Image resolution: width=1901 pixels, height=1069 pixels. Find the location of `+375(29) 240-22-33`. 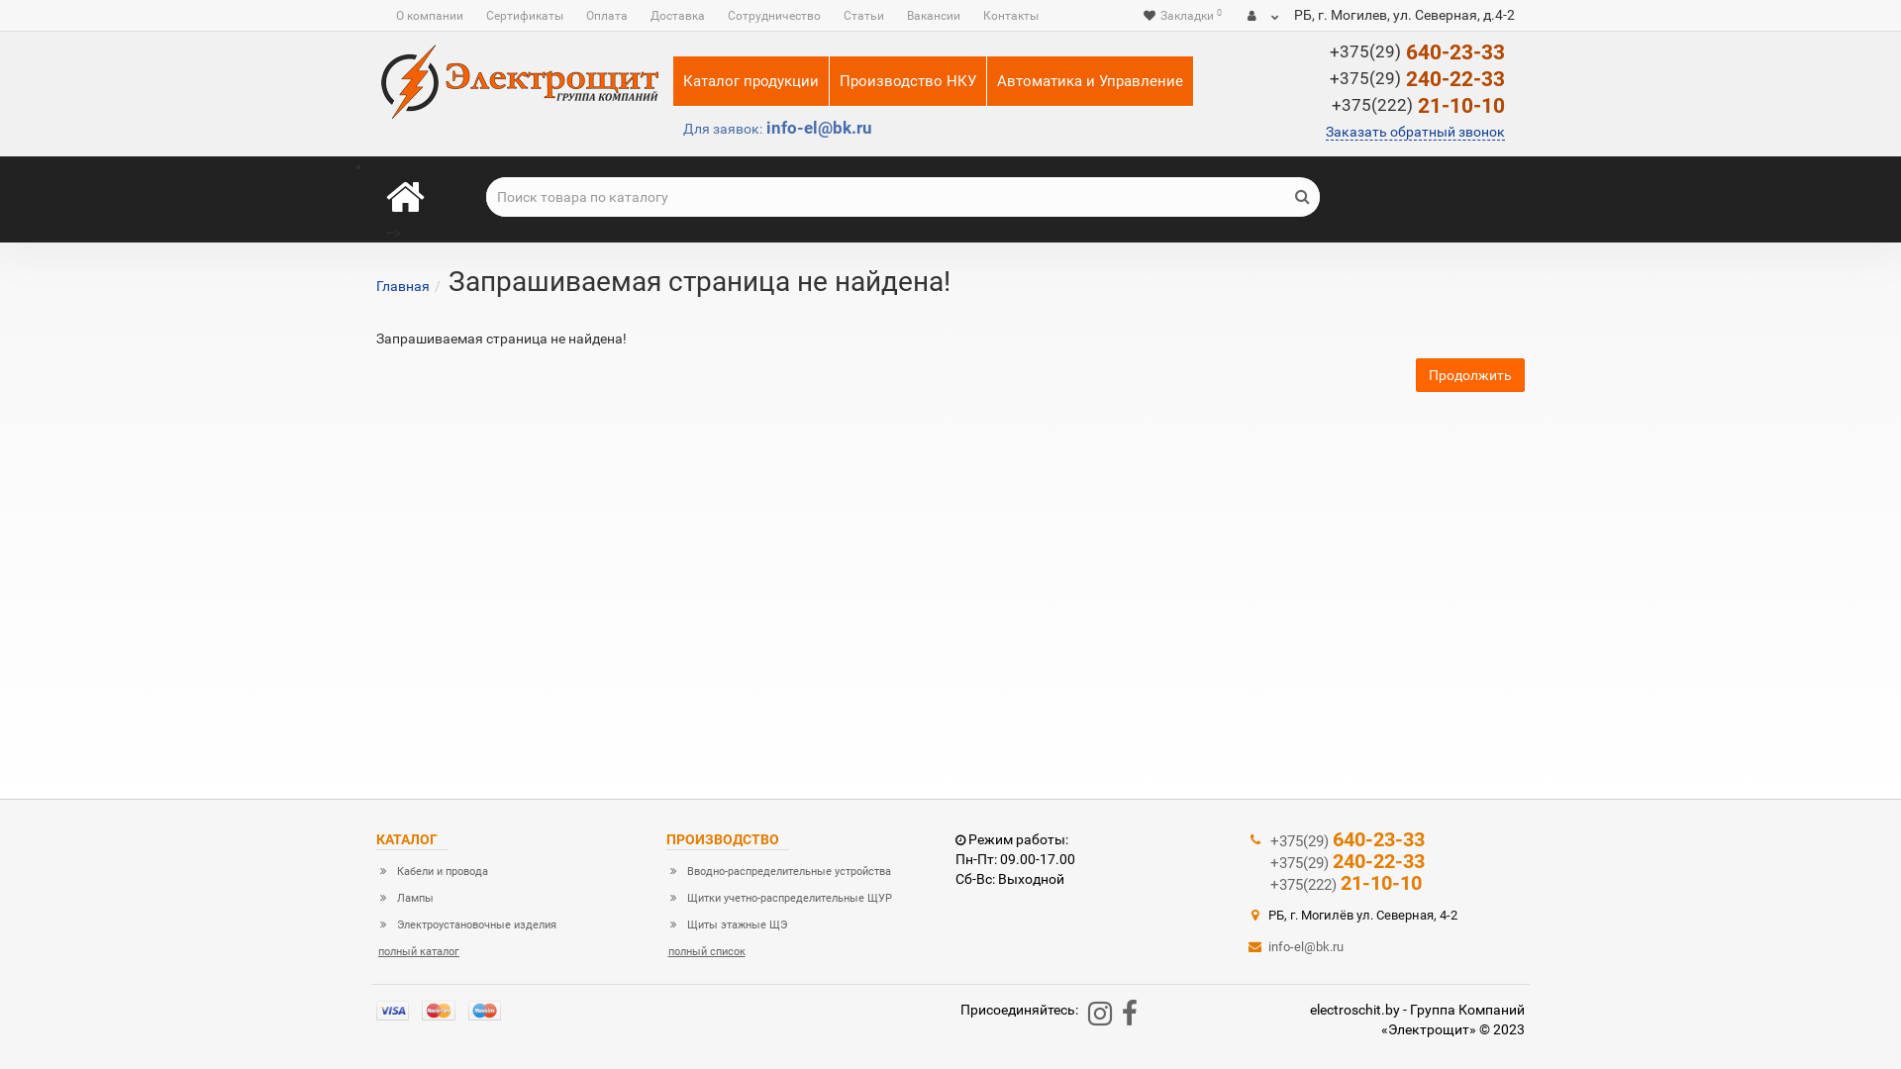

+375(29) 240-22-33 is located at coordinates (1418, 79).